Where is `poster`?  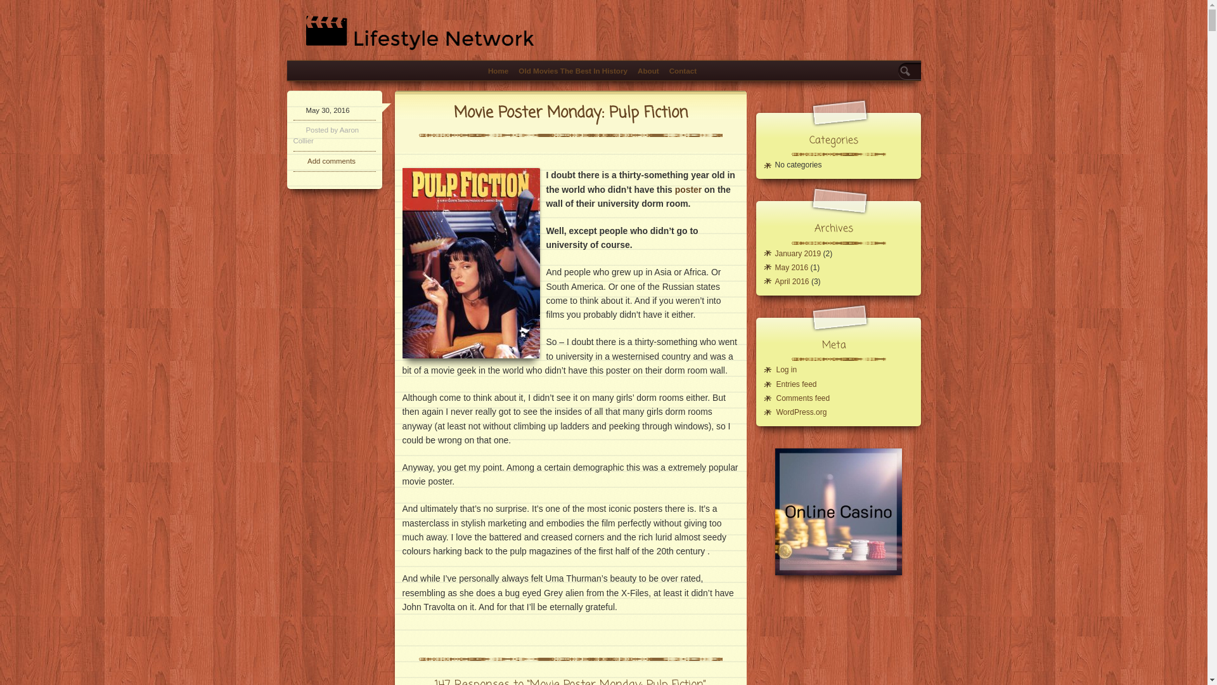
poster is located at coordinates (688, 190).